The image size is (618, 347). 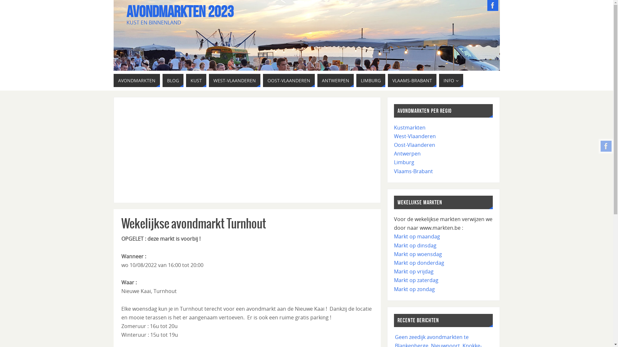 What do you see at coordinates (234, 80) in the screenshot?
I see `WEST-VLAANDEREN` at bounding box center [234, 80].